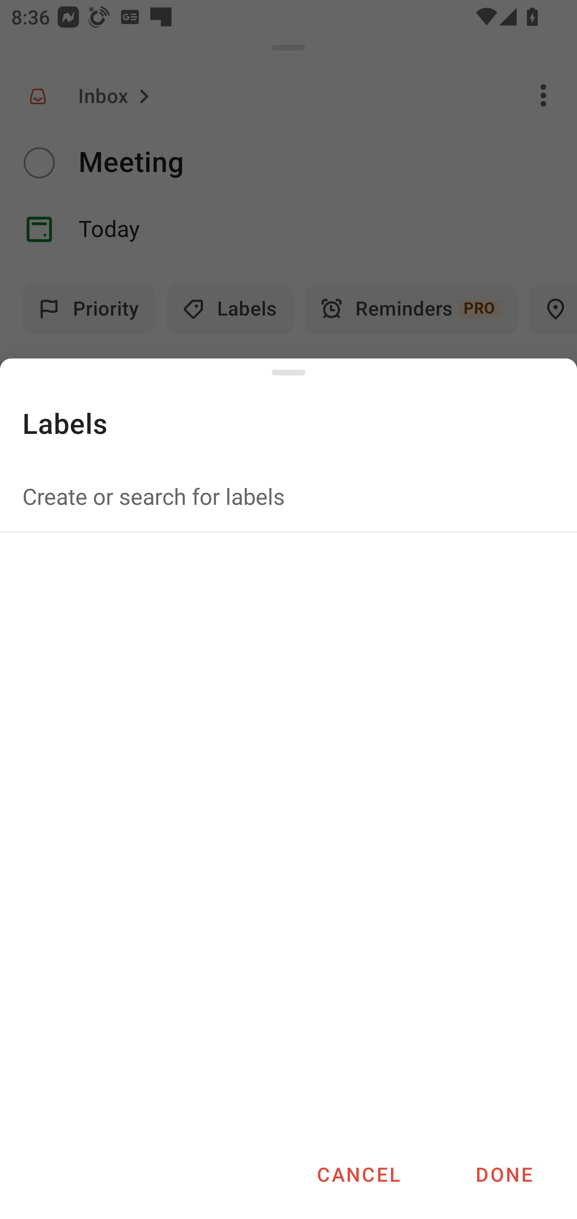  What do you see at coordinates (504, 1174) in the screenshot?
I see `DONE` at bounding box center [504, 1174].